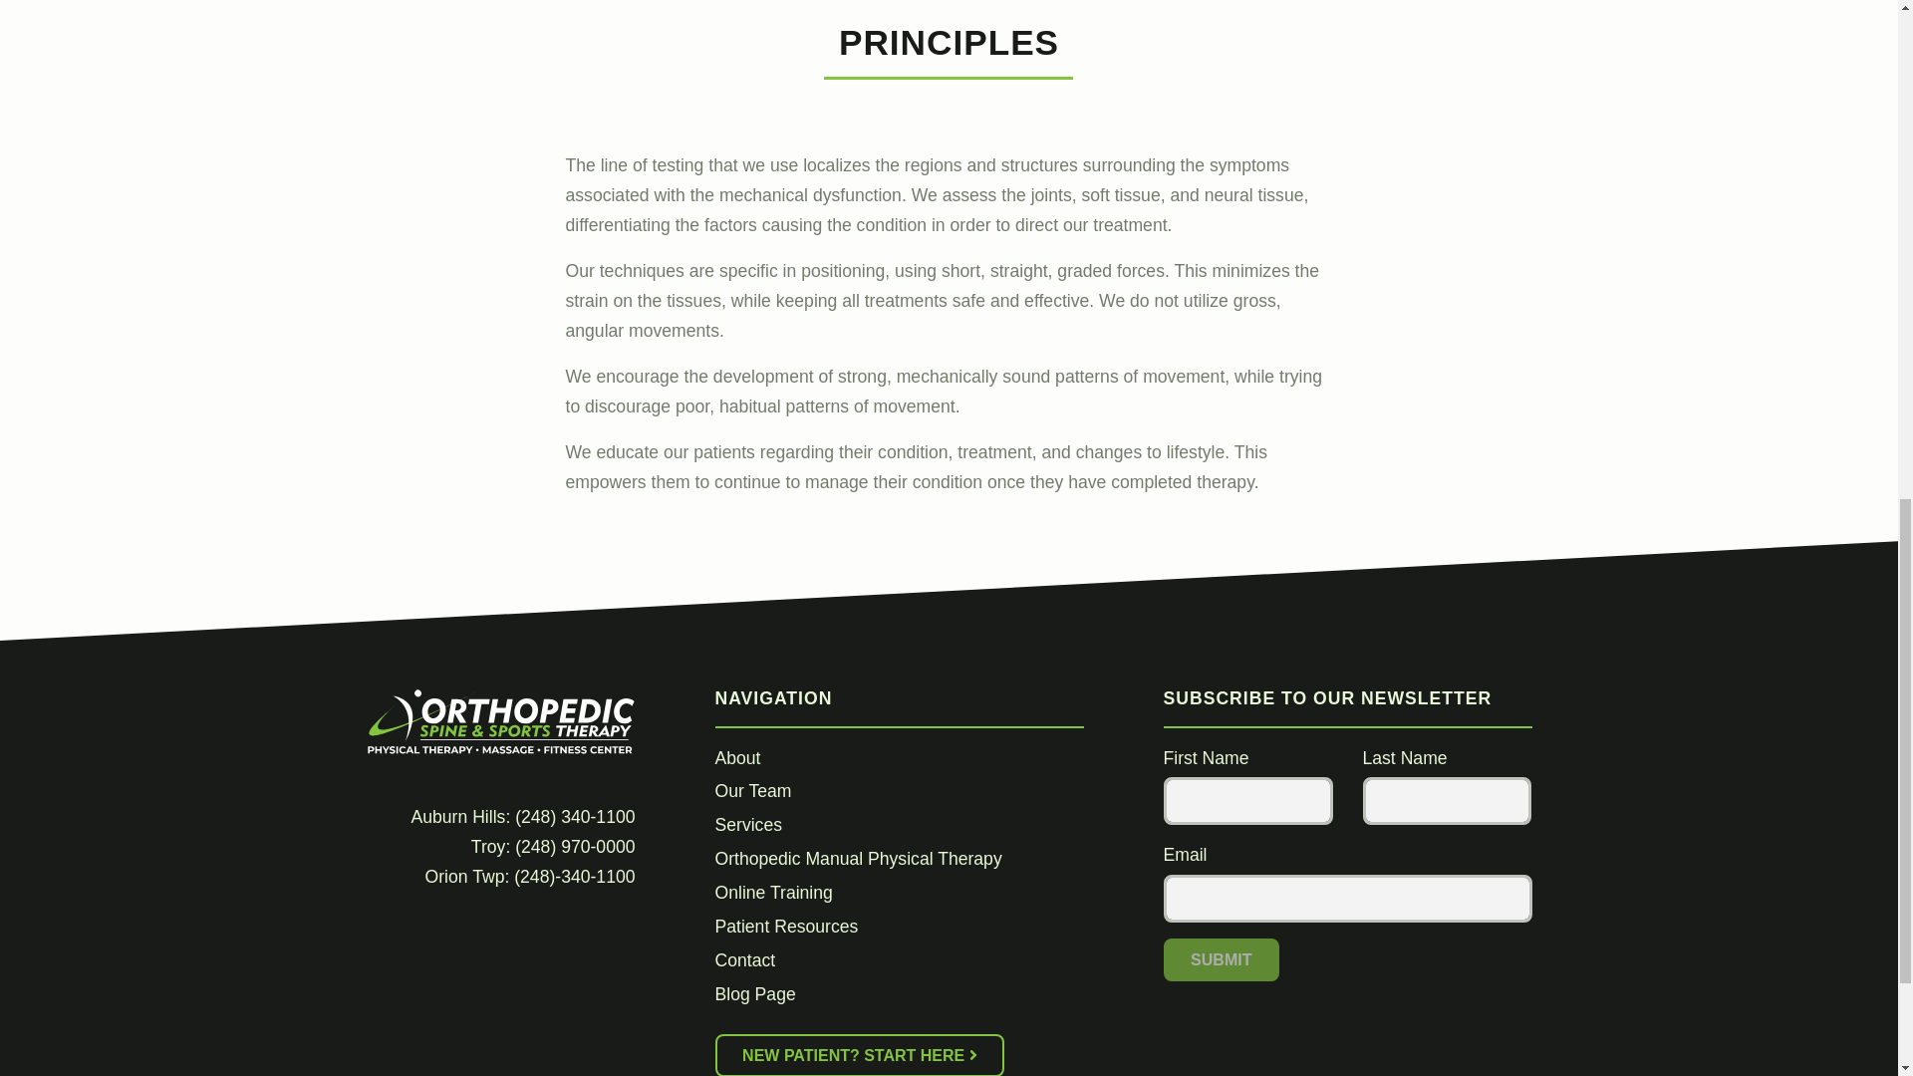 This screenshot has width=1913, height=1076. I want to click on SUBMIT, so click(1222, 958).